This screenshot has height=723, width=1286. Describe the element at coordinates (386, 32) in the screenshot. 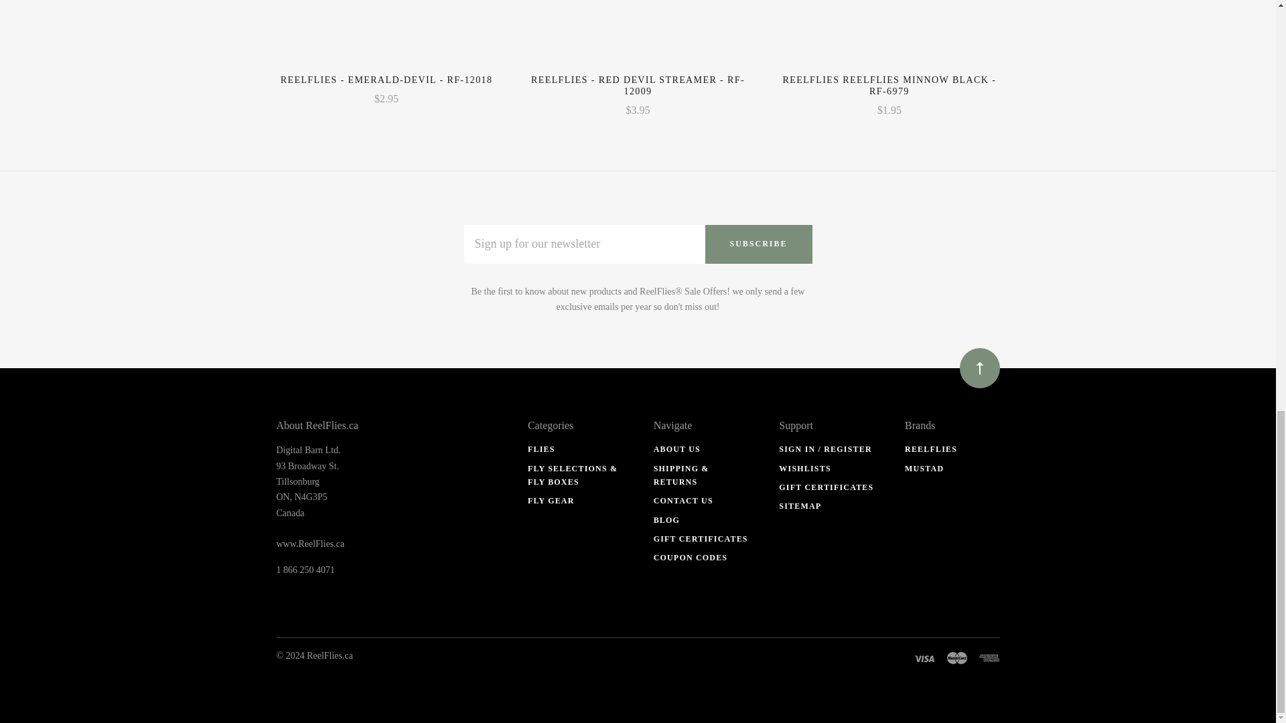

I see `ReelFlies - Emerald-Devil - RF-12018` at that location.